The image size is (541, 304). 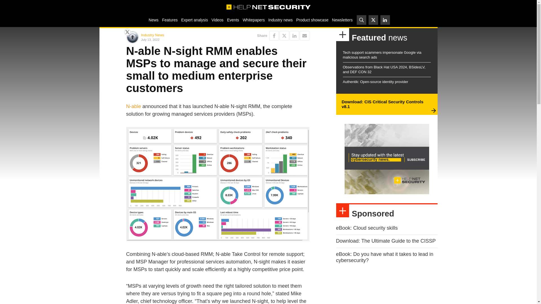 What do you see at coordinates (385, 241) in the screenshot?
I see `Download: The Ultimate Guide to the CISSP` at bounding box center [385, 241].